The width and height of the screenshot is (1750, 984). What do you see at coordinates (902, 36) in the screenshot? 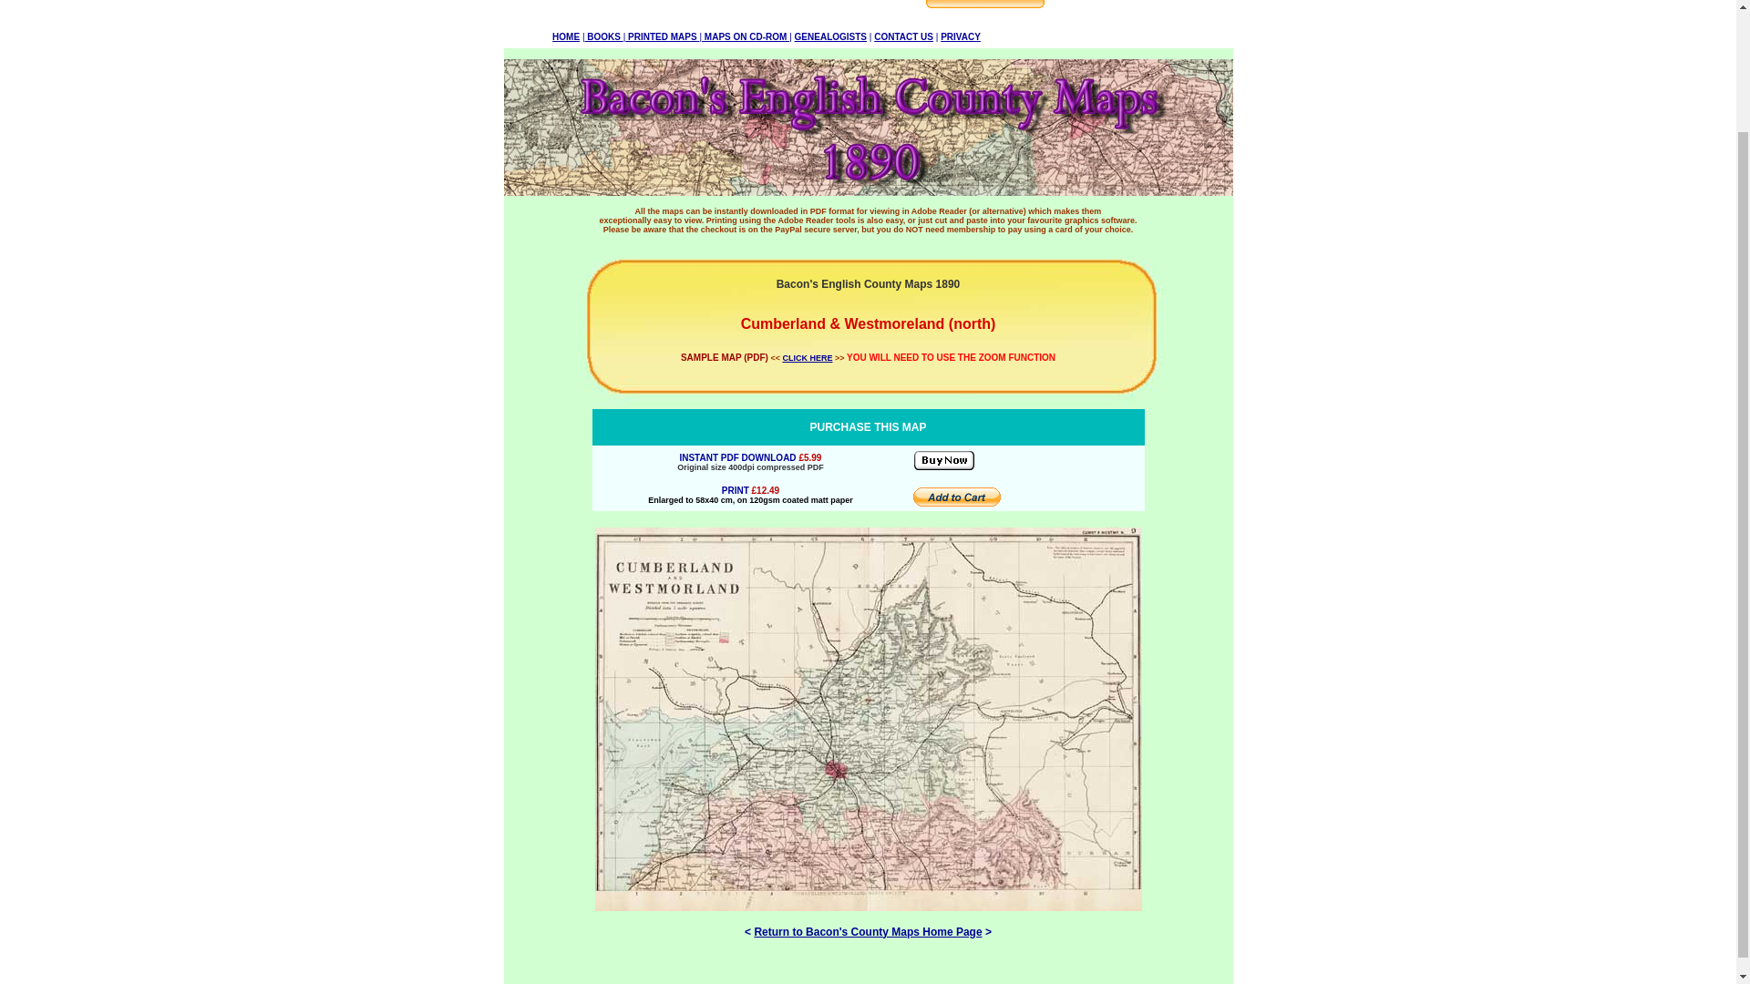
I see `CONTACT US` at bounding box center [902, 36].